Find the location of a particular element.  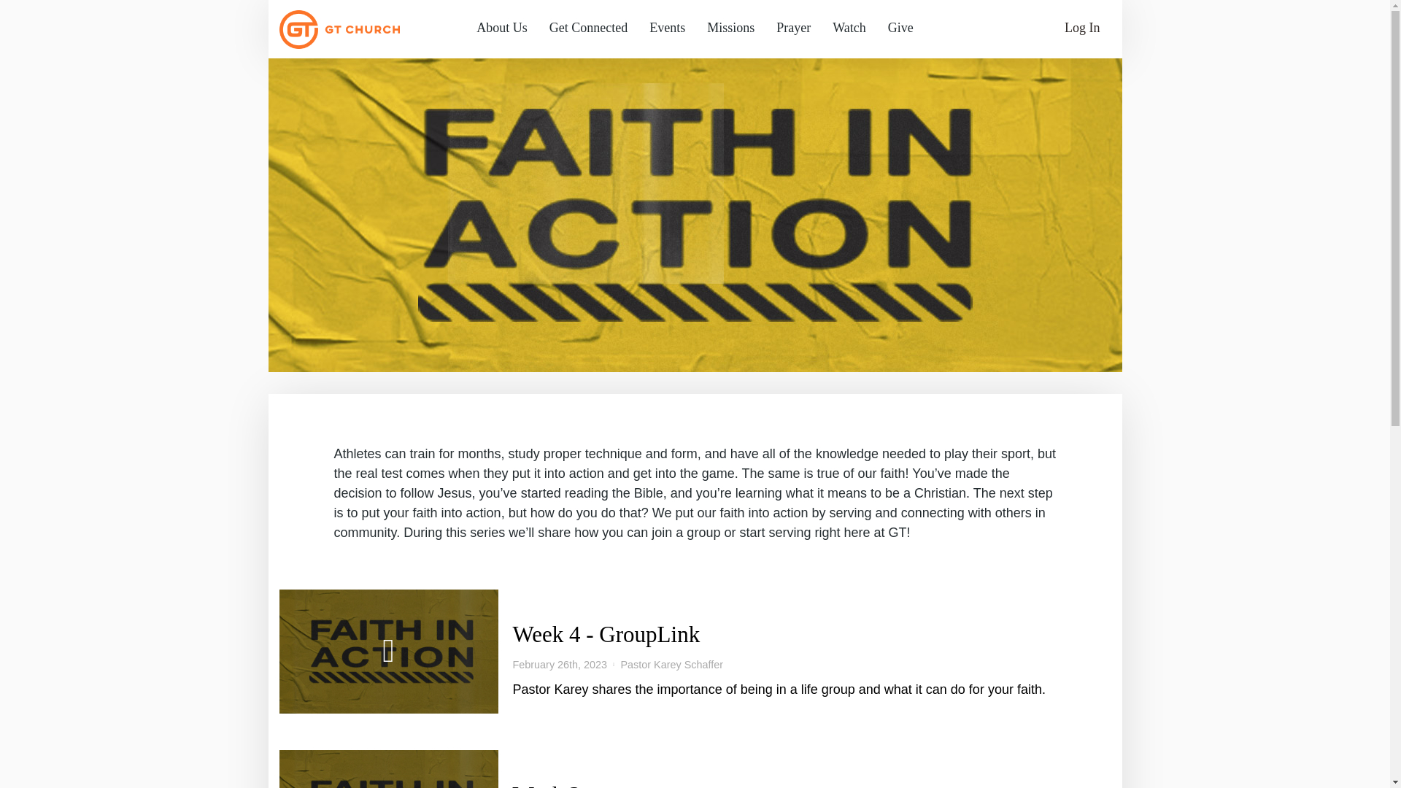

About Us is located at coordinates (501, 28).